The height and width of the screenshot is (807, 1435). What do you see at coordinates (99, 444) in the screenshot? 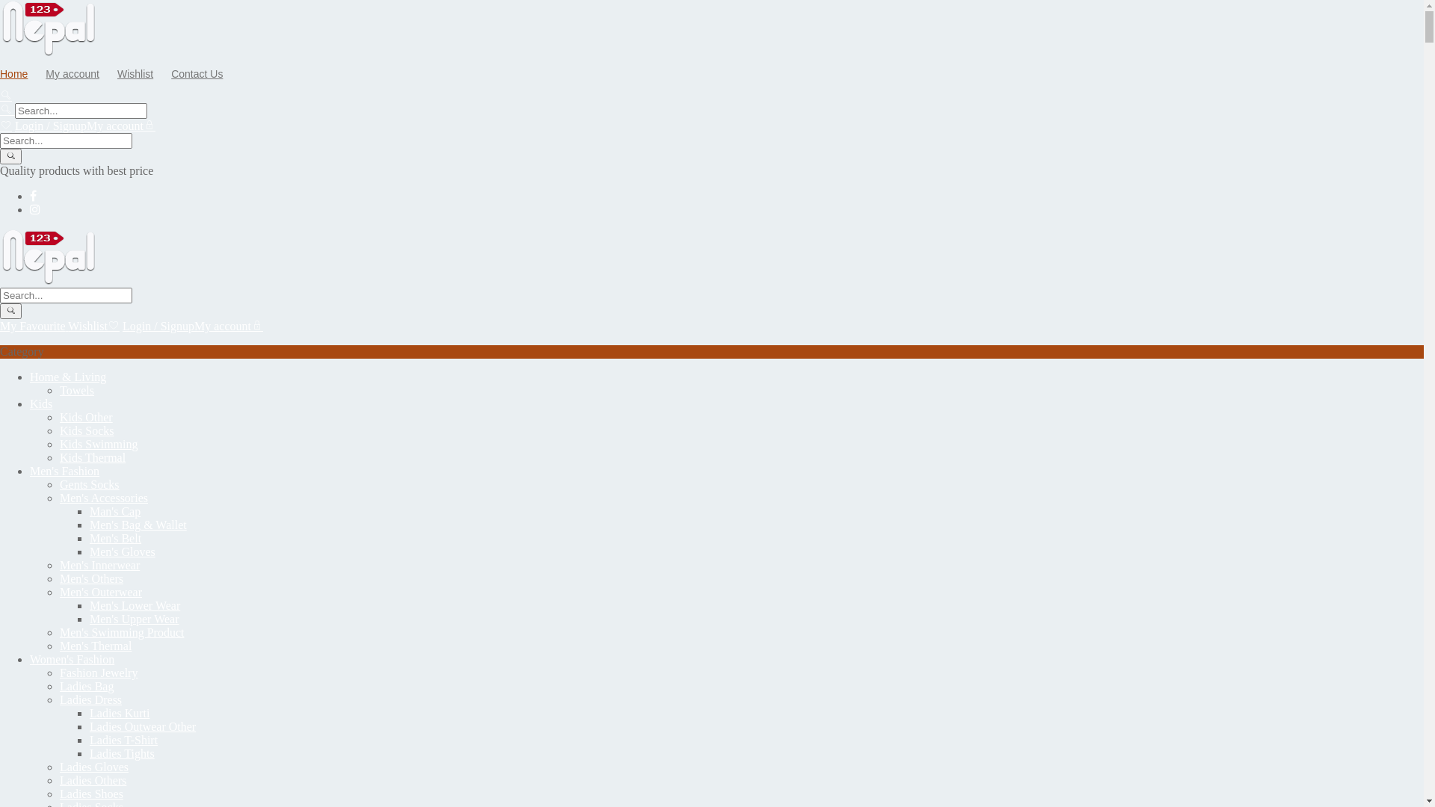
I see `Kids Swimming` at bounding box center [99, 444].